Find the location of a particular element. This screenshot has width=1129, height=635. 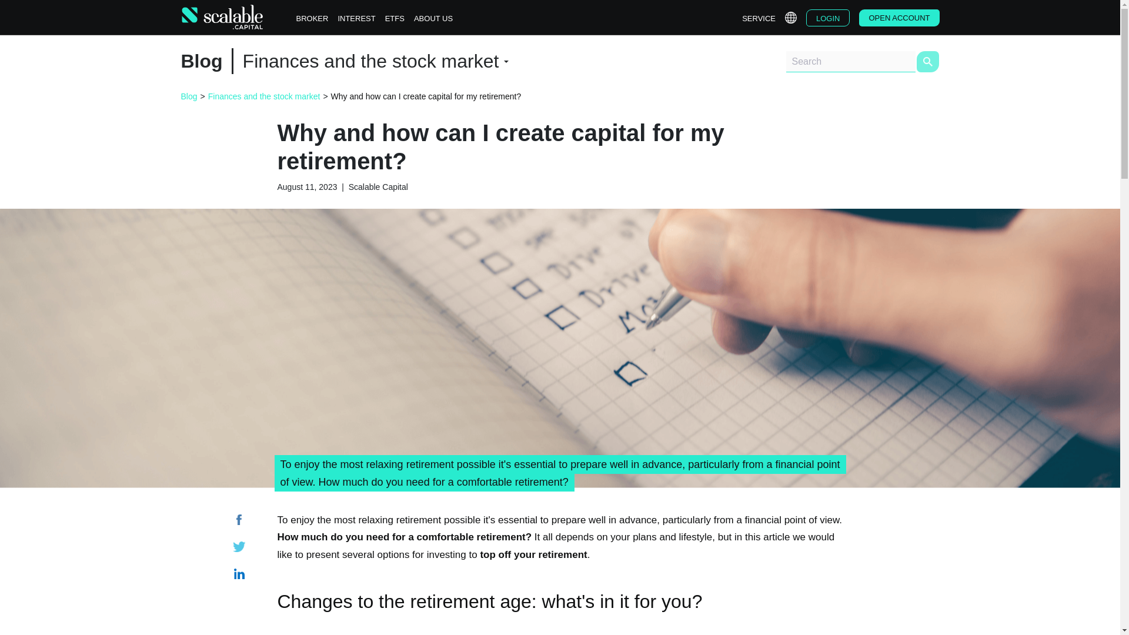

SERVICE is located at coordinates (759, 19).